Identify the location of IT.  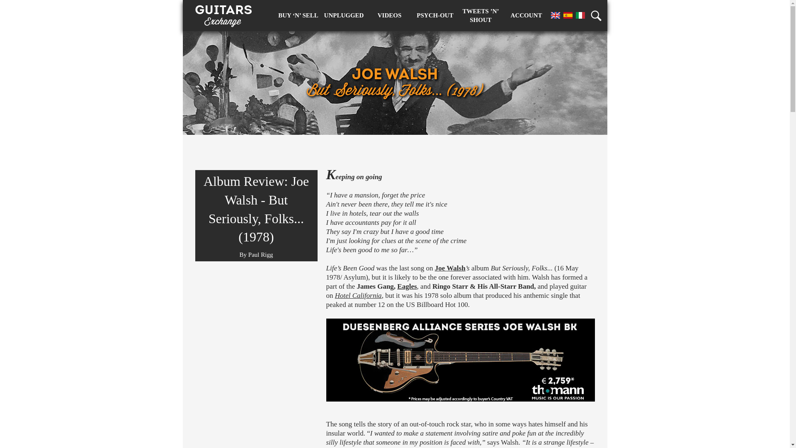
(580, 15).